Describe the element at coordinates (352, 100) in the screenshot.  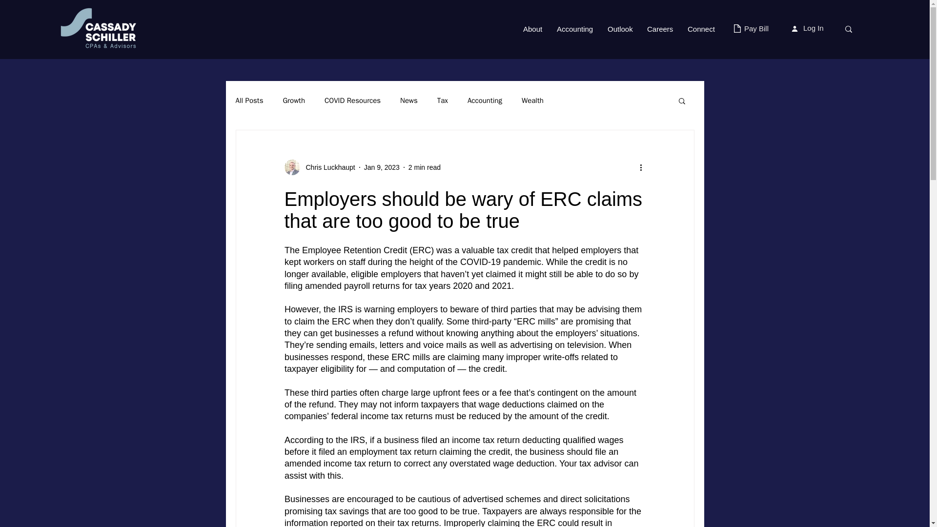
I see `COVID Resources` at that location.